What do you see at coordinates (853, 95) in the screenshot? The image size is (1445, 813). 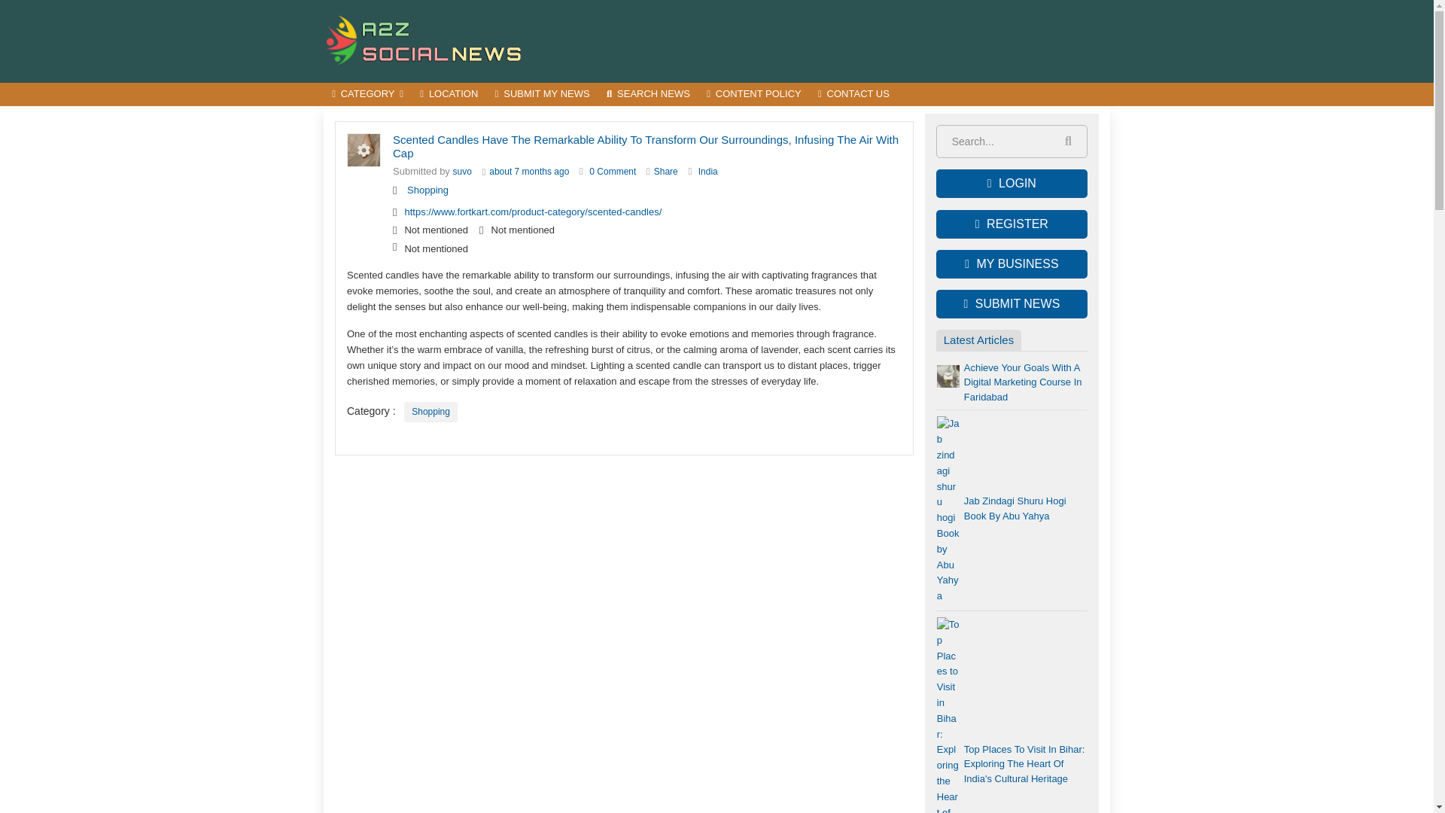 I see `CONTACT US` at bounding box center [853, 95].